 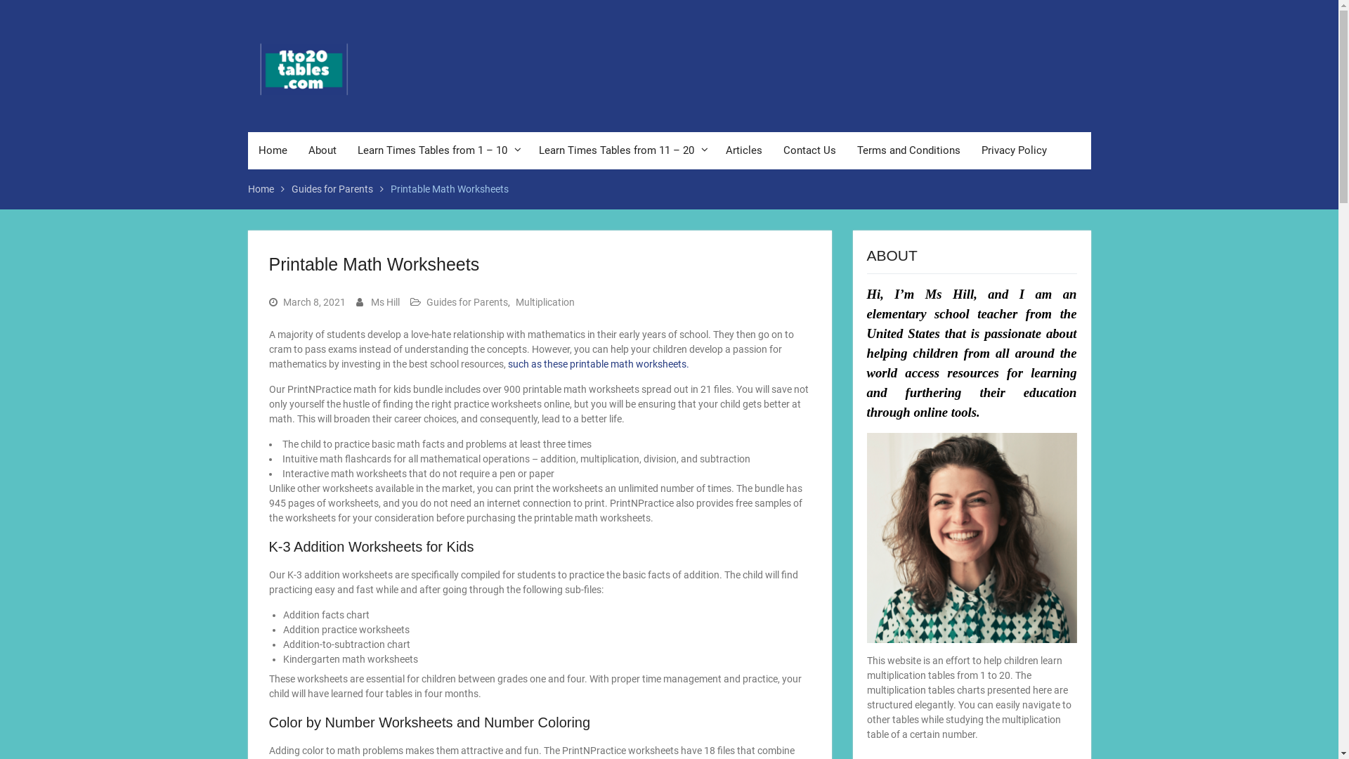 What do you see at coordinates (332, 188) in the screenshot?
I see `Guides for Parents` at bounding box center [332, 188].